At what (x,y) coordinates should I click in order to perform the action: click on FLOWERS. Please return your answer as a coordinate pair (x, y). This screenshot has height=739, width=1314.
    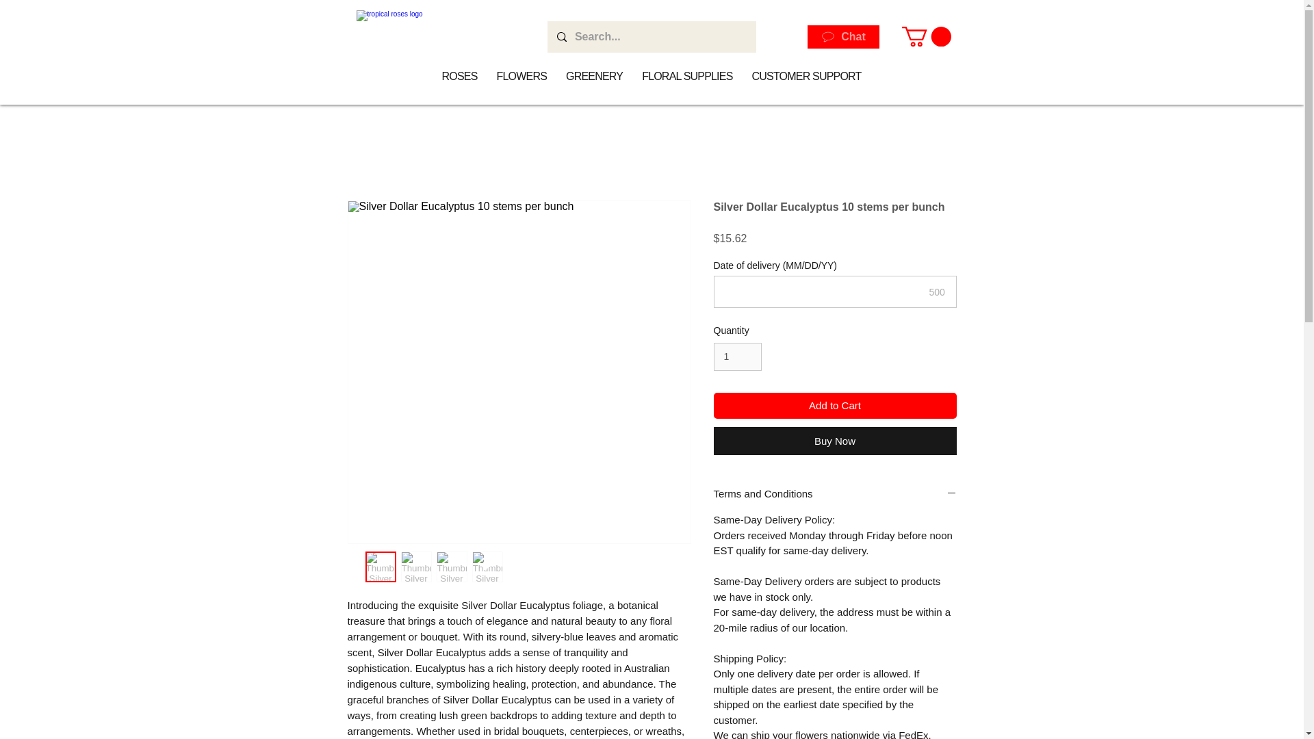
    Looking at the image, I should click on (522, 76).